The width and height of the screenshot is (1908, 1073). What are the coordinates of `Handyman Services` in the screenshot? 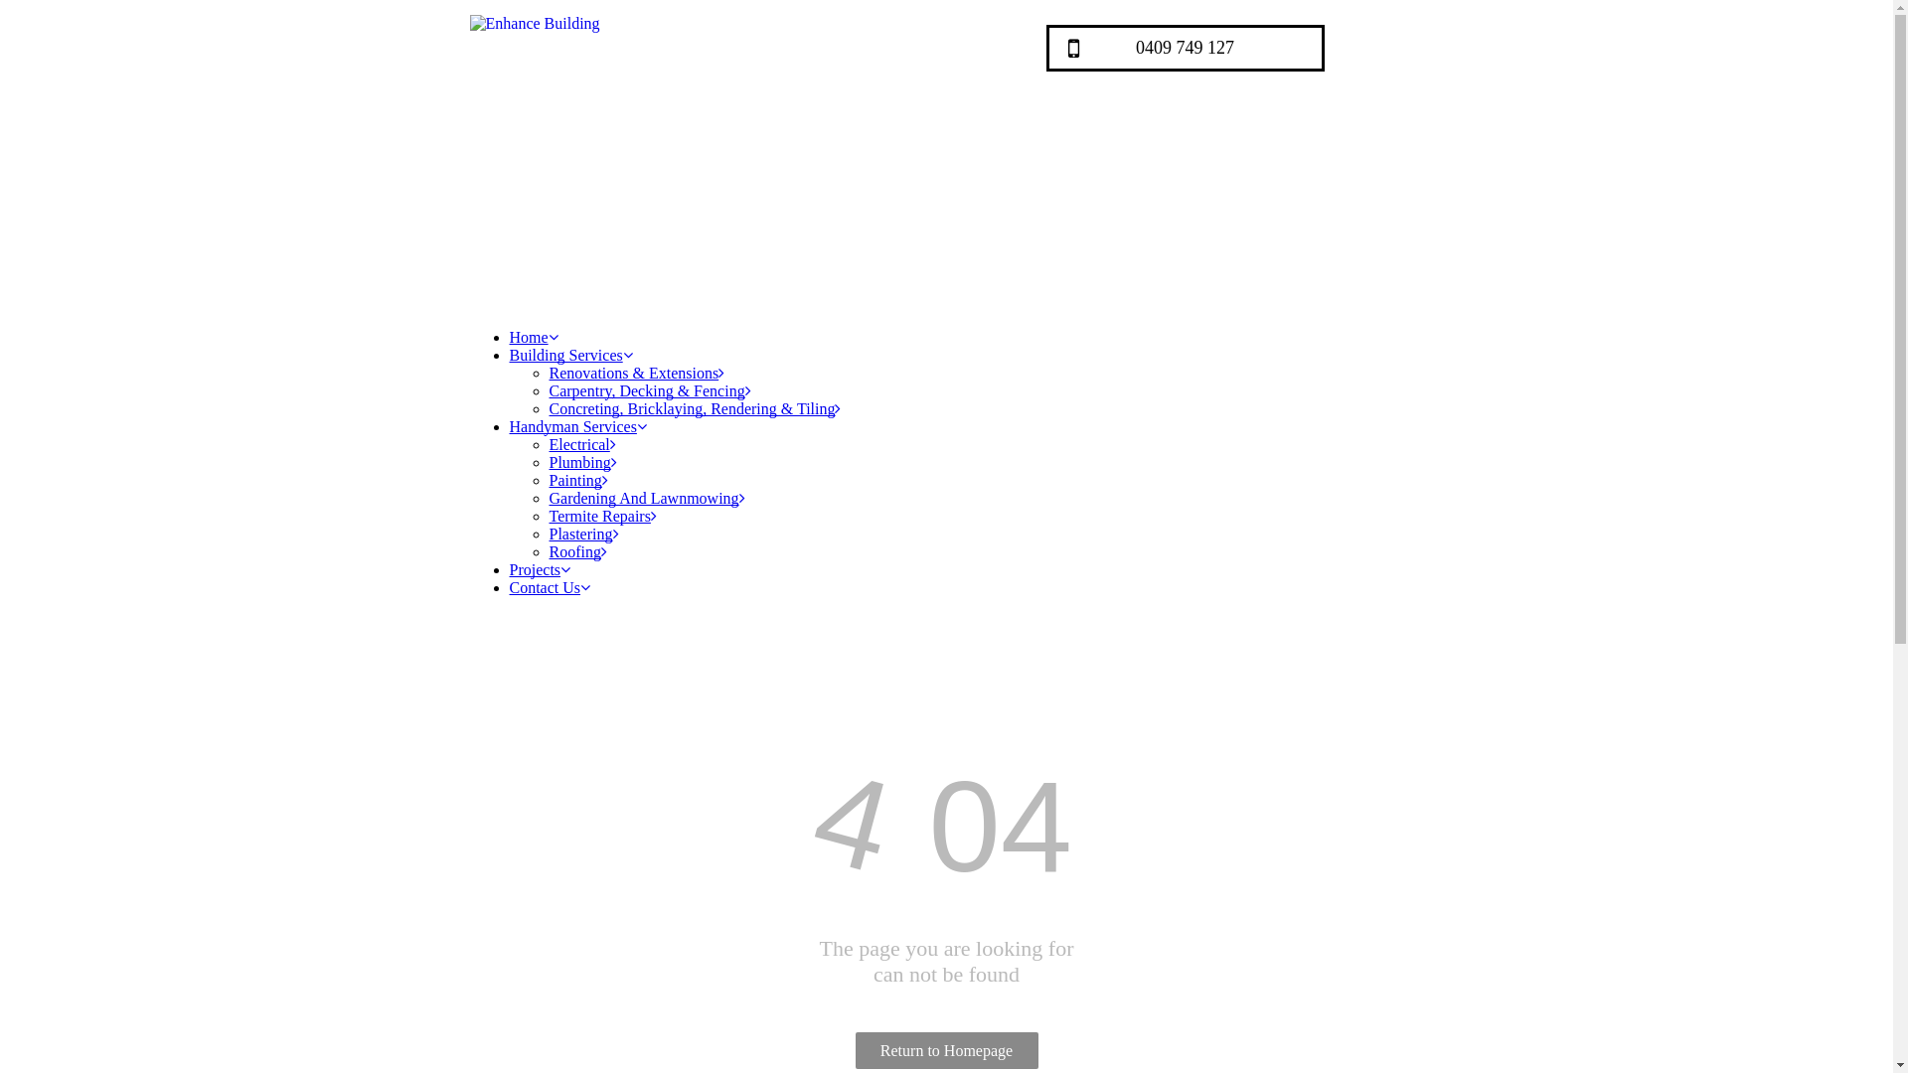 It's located at (577, 427).